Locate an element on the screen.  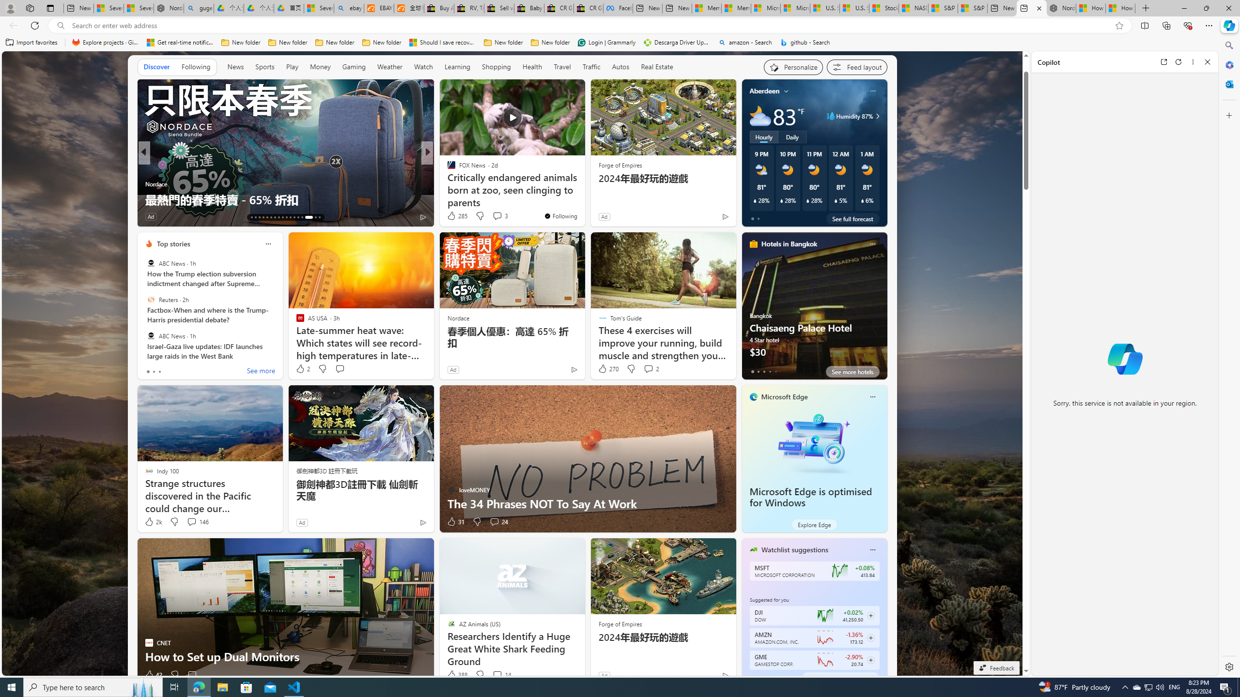
News is located at coordinates (236, 67).